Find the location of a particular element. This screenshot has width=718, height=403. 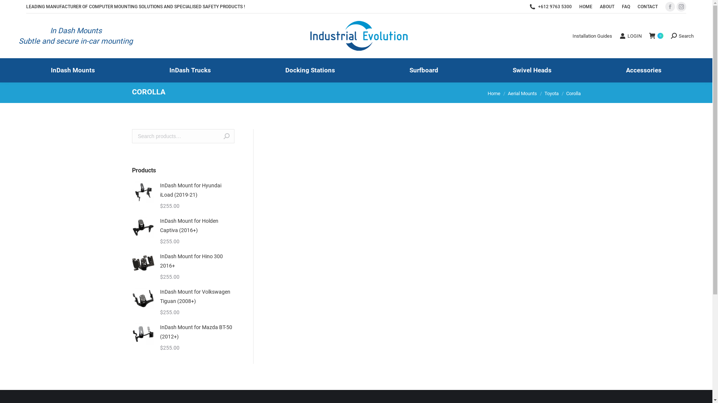

Home is located at coordinates (494, 93).